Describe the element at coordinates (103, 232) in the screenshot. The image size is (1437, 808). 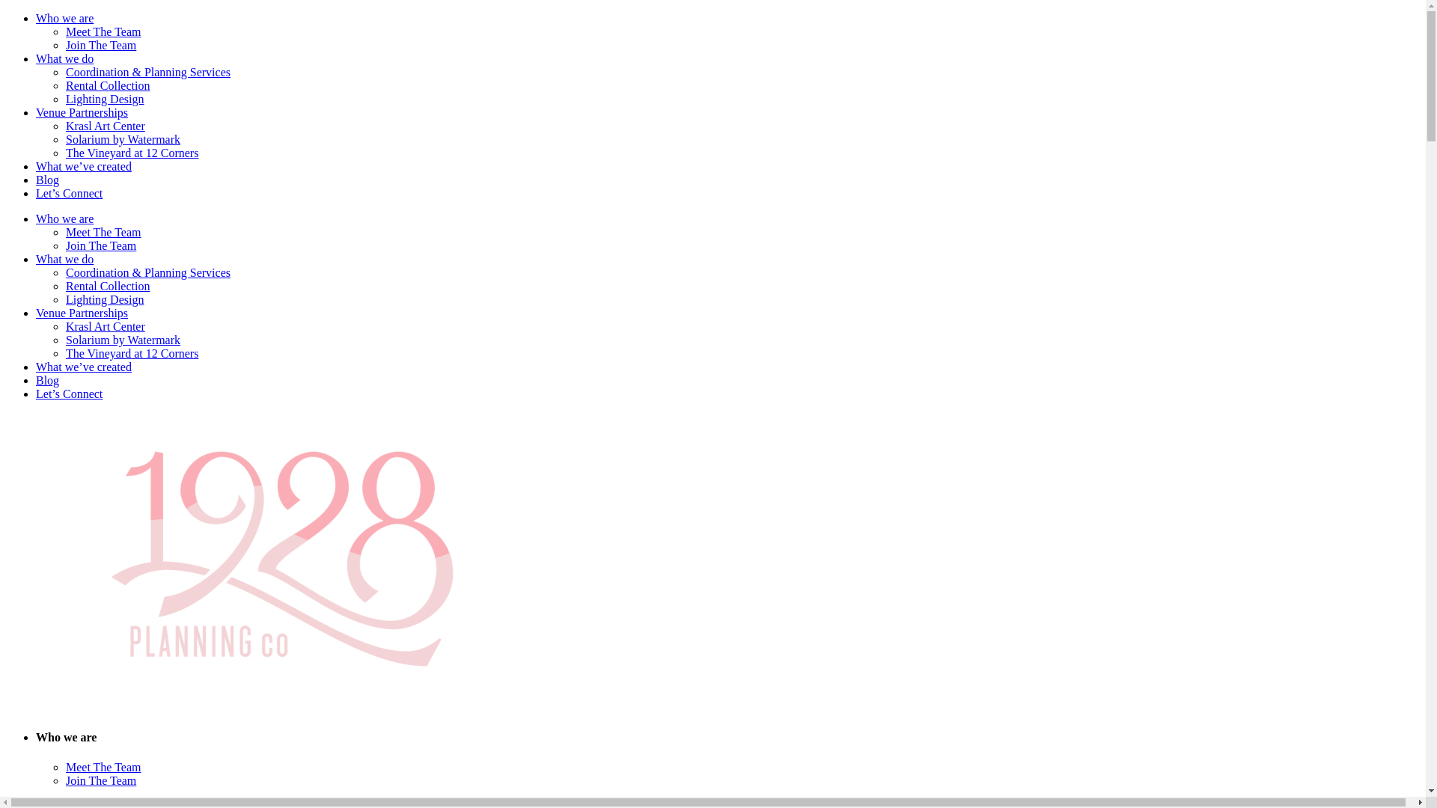
I see `Meet The Team` at that location.